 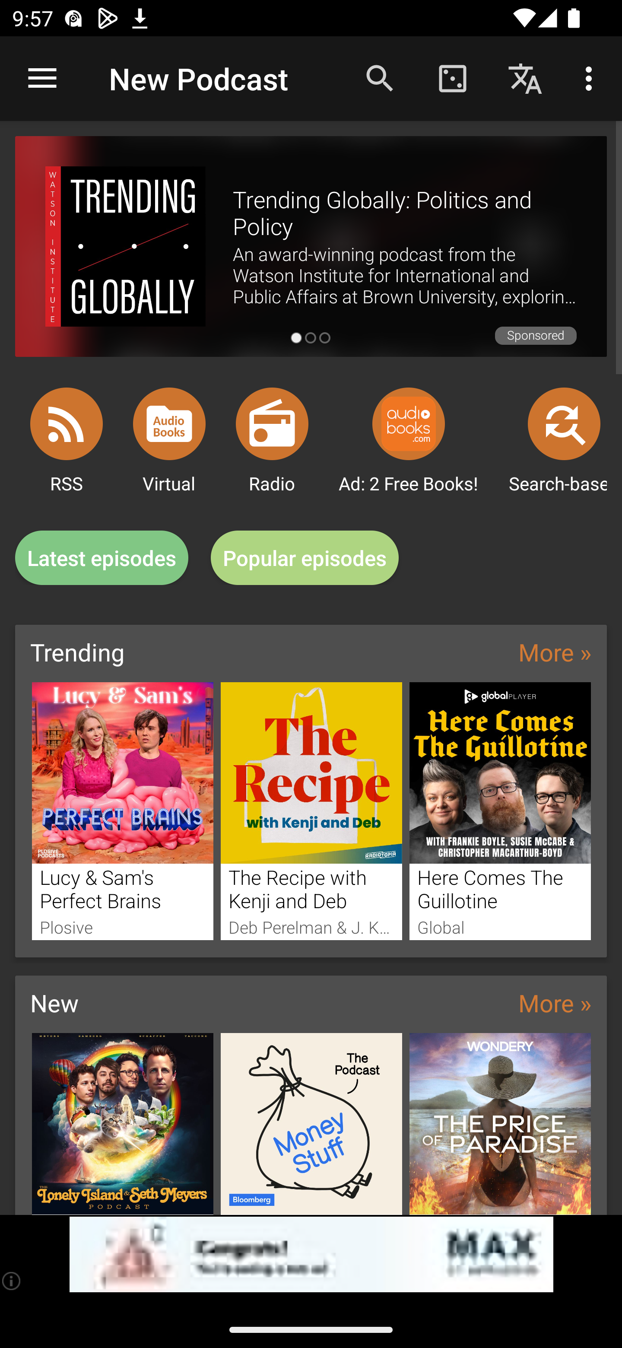 What do you see at coordinates (592, 78) in the screenshot?
I see `More options` at bounding box center [592, 78].